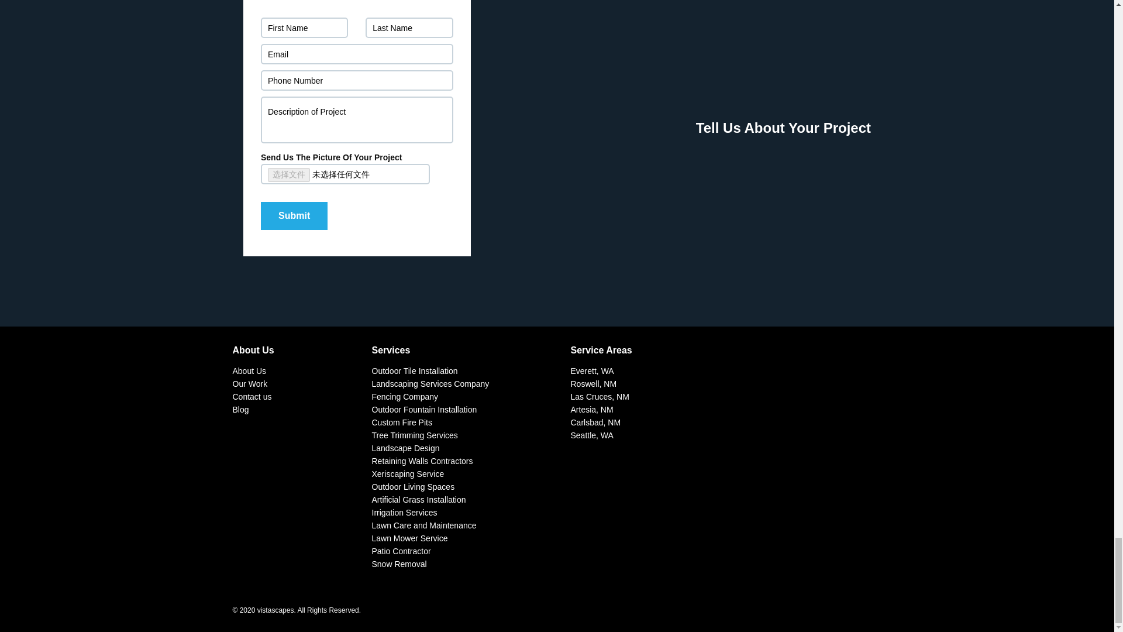 Image resolution: width=1123 pixels, height=632 pixels. What do you see at coordinates (409, 28) in the screenshot?
I see `Last Name` at bounding box center [409, 28].